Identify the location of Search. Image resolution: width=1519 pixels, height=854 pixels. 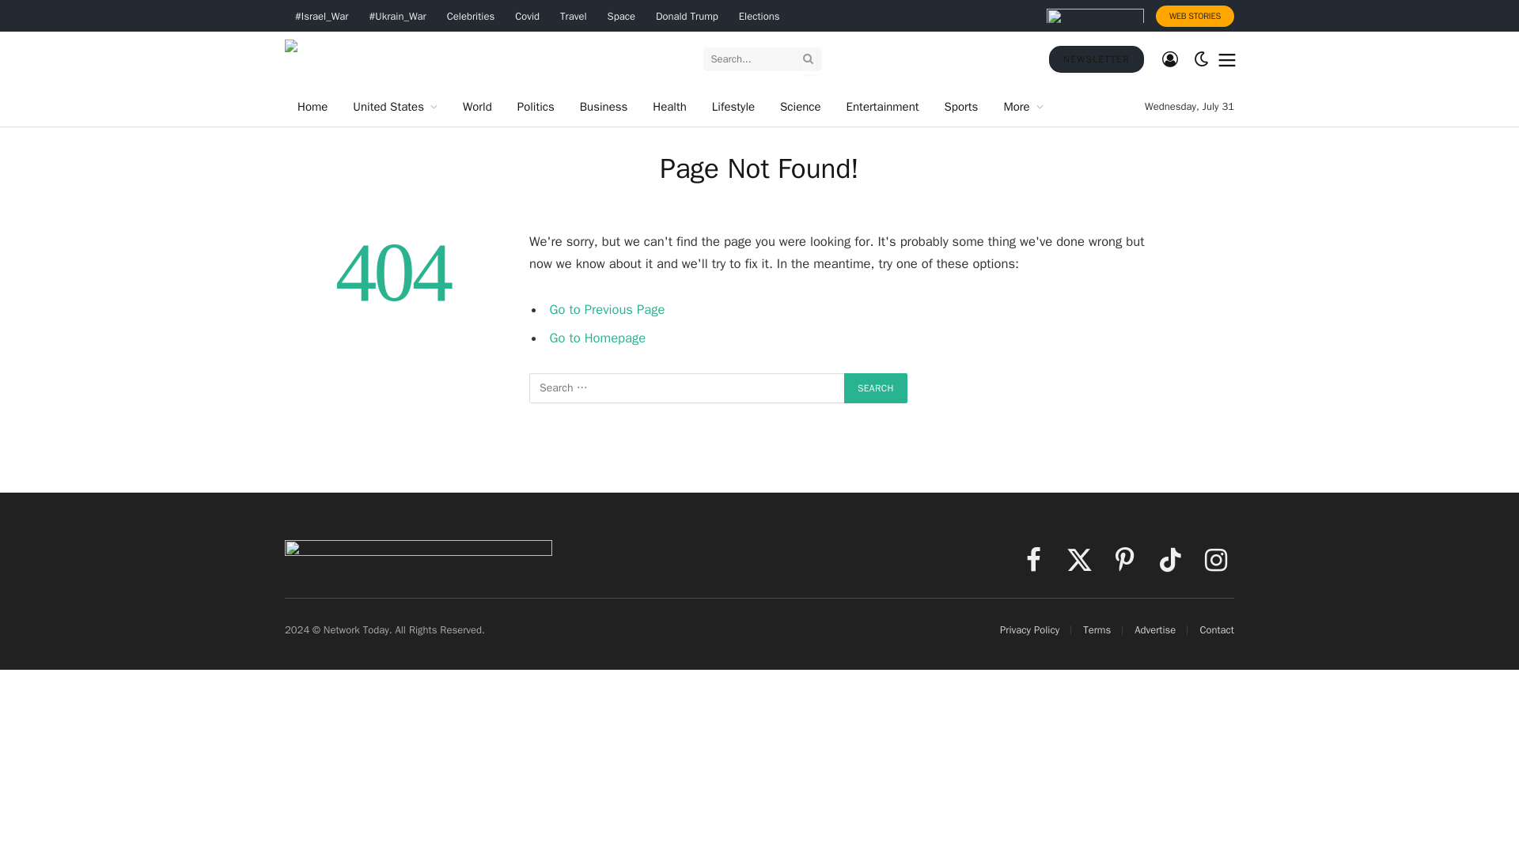
(875, 387).